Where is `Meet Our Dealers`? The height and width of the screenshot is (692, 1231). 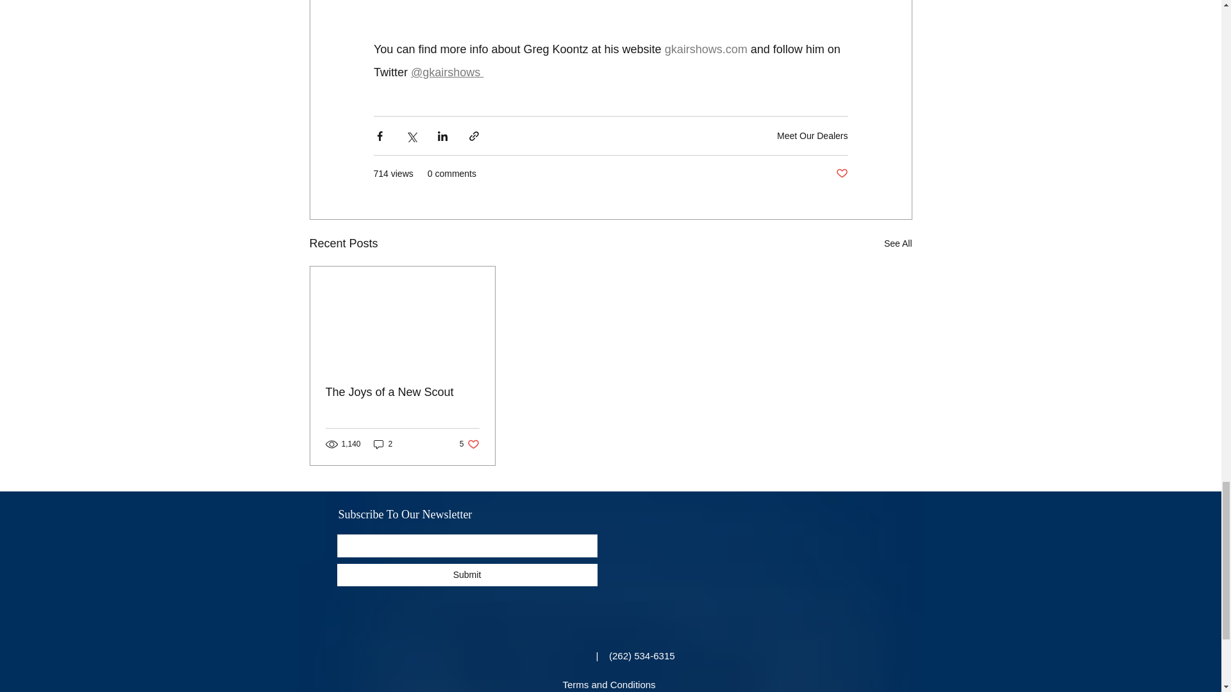
Meet Our Dealers is located at coordinates (812, 136).